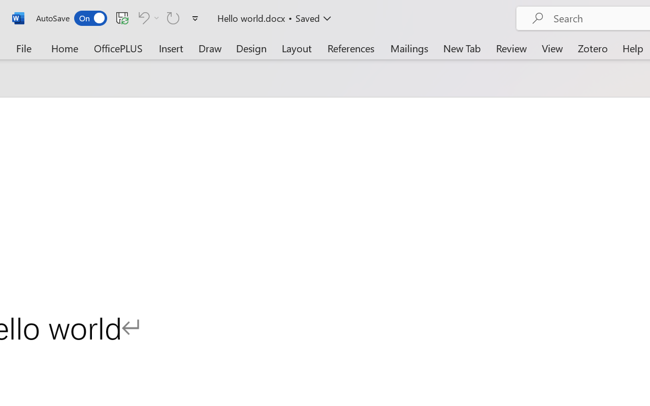 Image resolution: width=650 pixels, height=406 pixels. I want to click on Can't Repeat, so click(173, 18).